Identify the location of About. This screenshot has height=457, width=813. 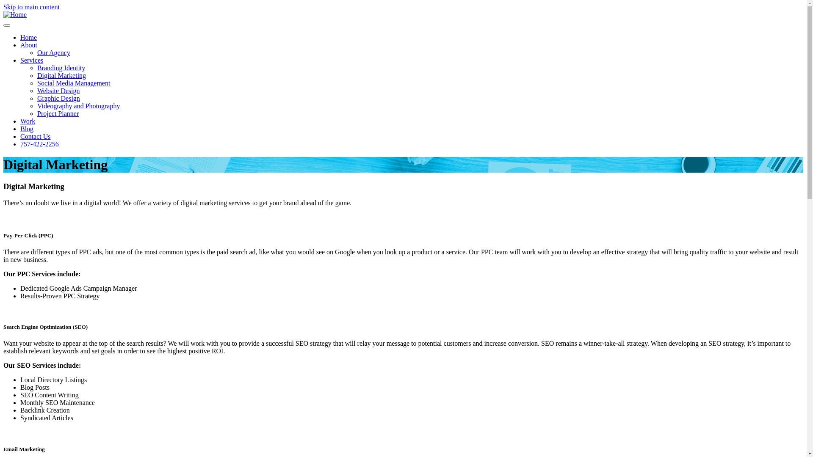
(29, 45).